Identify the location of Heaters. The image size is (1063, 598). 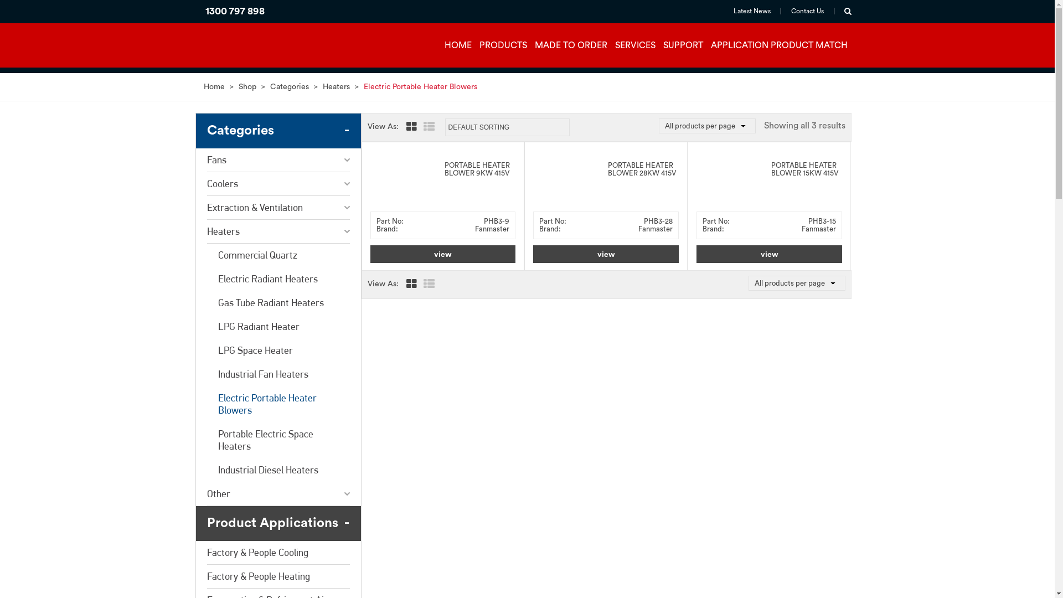
(336, 87).